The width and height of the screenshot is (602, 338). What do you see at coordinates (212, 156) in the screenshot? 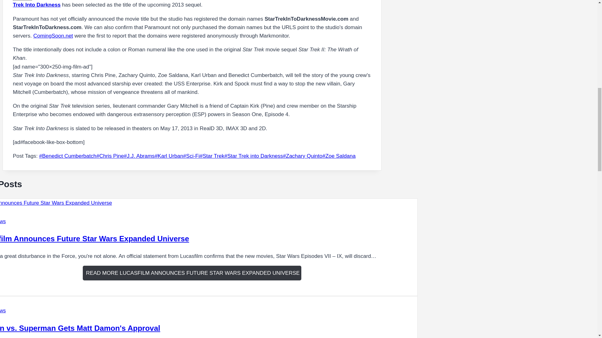
I see `Star Trek` at bounding box center [212, 156].